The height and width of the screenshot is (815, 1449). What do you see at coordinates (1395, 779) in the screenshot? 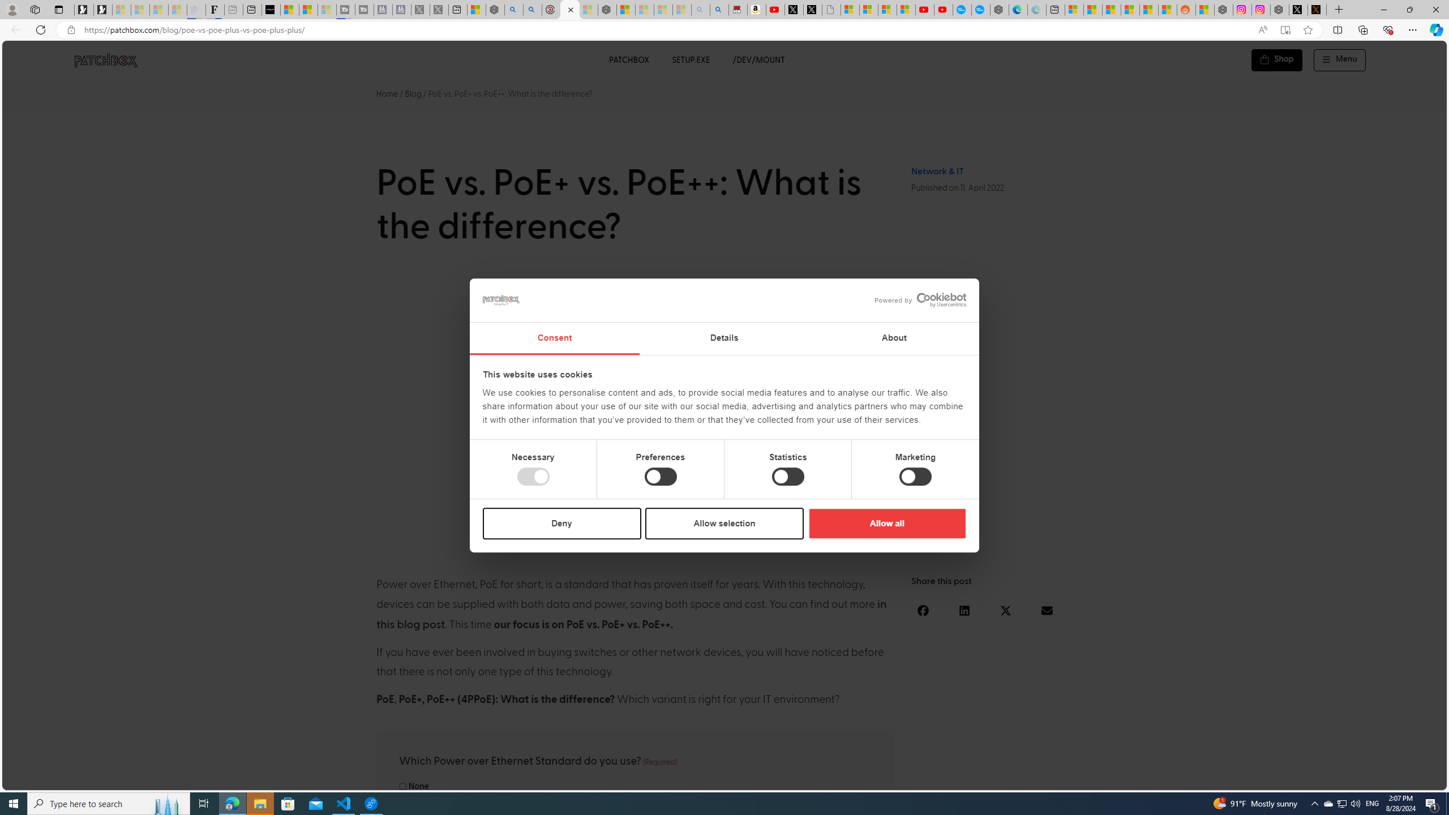
I see `Language switcher : Portuguese` at bounding box center [1395, 779].